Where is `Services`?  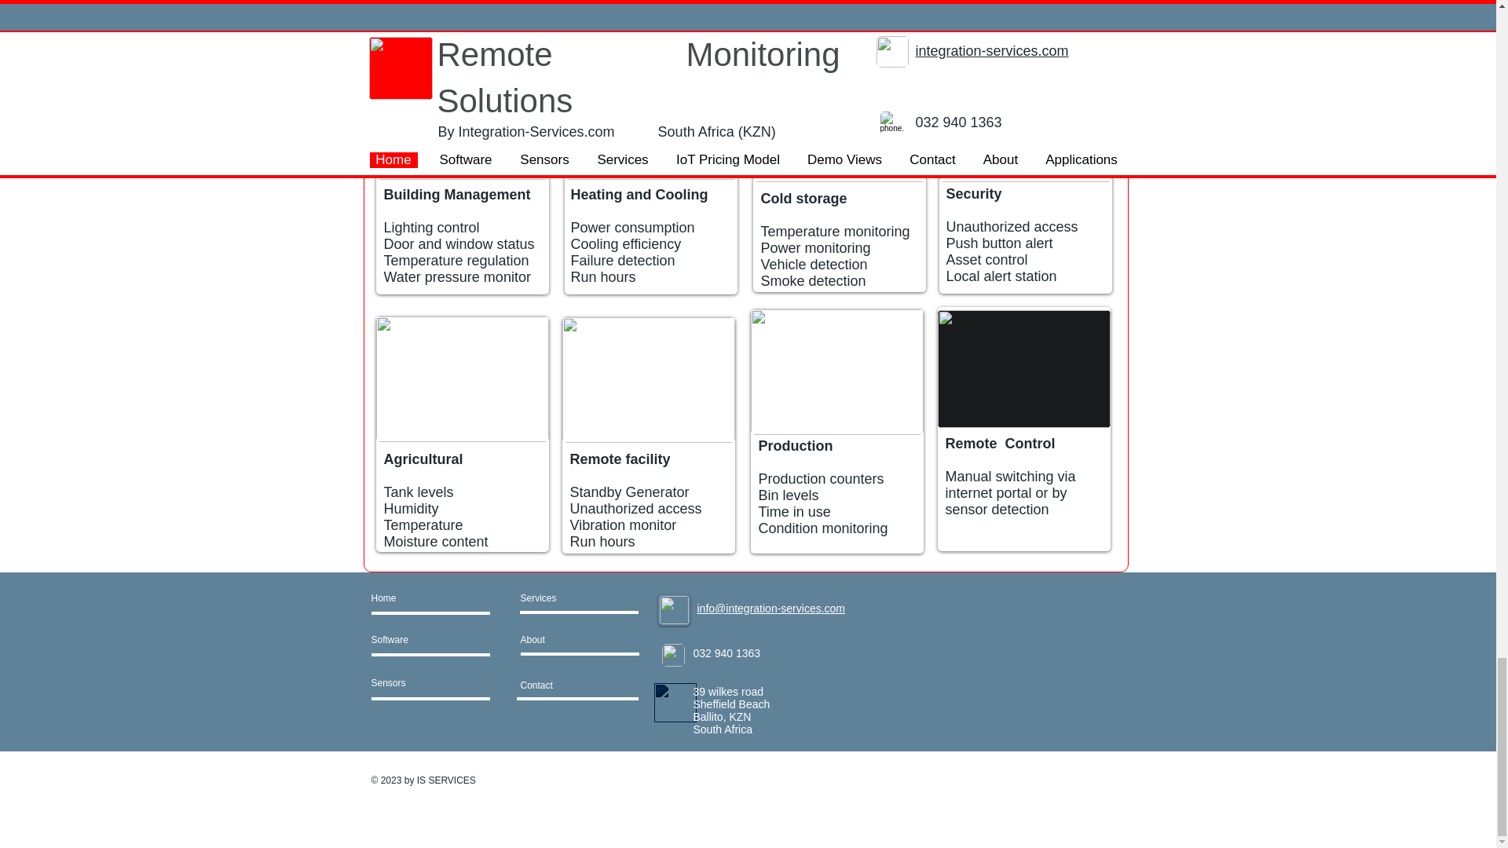
Services is located at coordinates (580, 598).